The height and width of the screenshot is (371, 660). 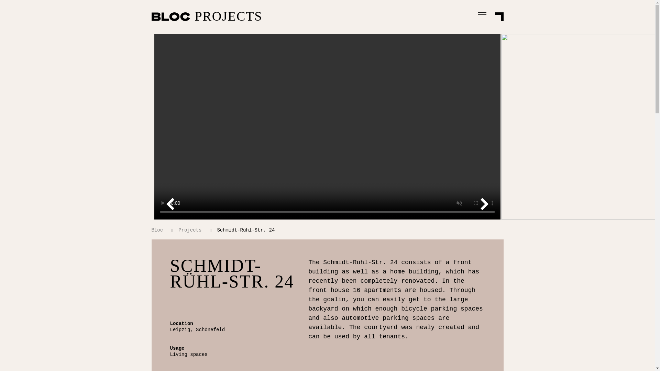 What do you see at coordinates (191, 230) in the screenshot?
I see `Projects` at bounding box center [191, 230].